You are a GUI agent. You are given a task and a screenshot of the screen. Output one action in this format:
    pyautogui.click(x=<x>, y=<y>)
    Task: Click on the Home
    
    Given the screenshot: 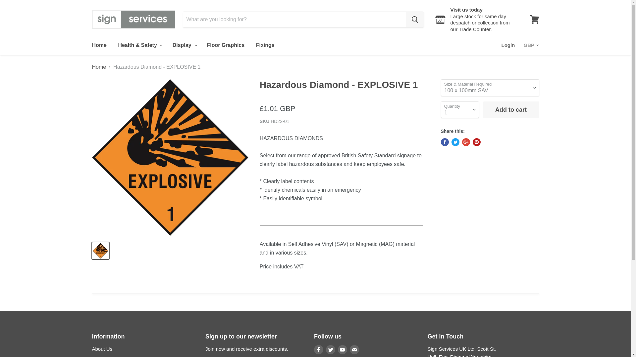 What is the action you would take?
    pyautogui.click(x=99, y=45)
    